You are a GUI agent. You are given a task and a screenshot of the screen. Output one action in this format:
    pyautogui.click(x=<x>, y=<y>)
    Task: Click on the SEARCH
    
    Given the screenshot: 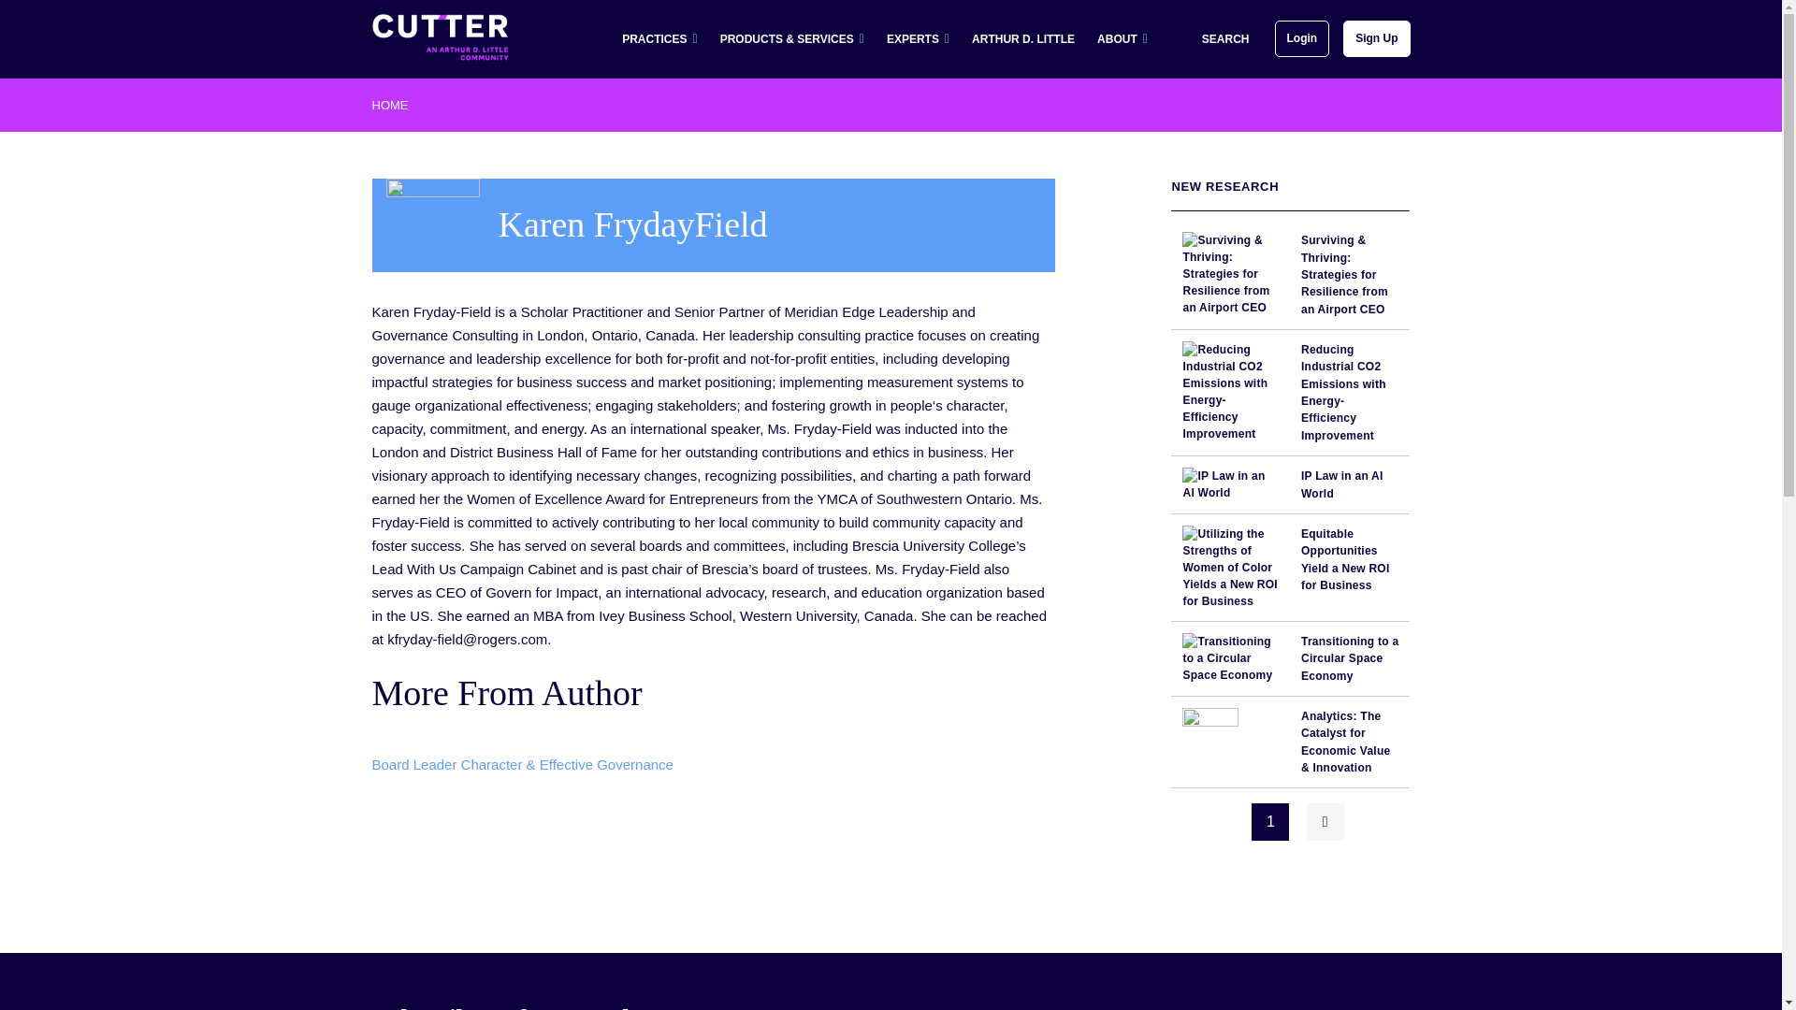 What is the action you would take?
    pyautogui.click(x=1209, y=39)
    